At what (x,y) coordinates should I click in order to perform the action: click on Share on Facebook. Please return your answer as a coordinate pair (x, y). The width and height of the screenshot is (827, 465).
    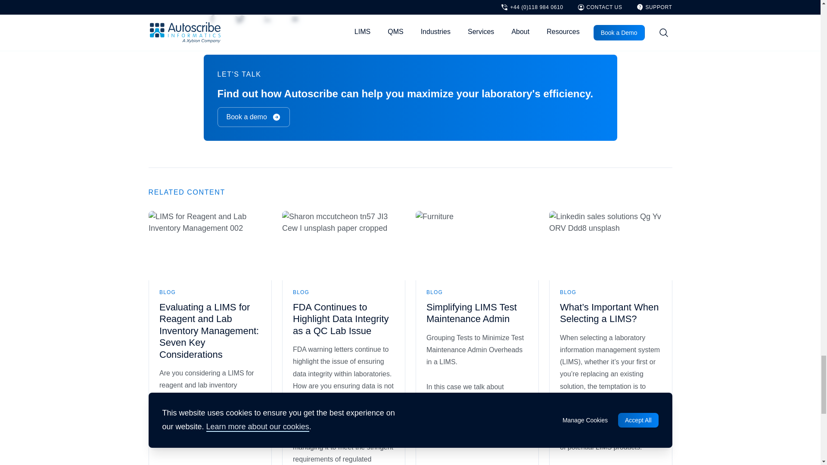
    Looking at the image, I should click on (212, 19).